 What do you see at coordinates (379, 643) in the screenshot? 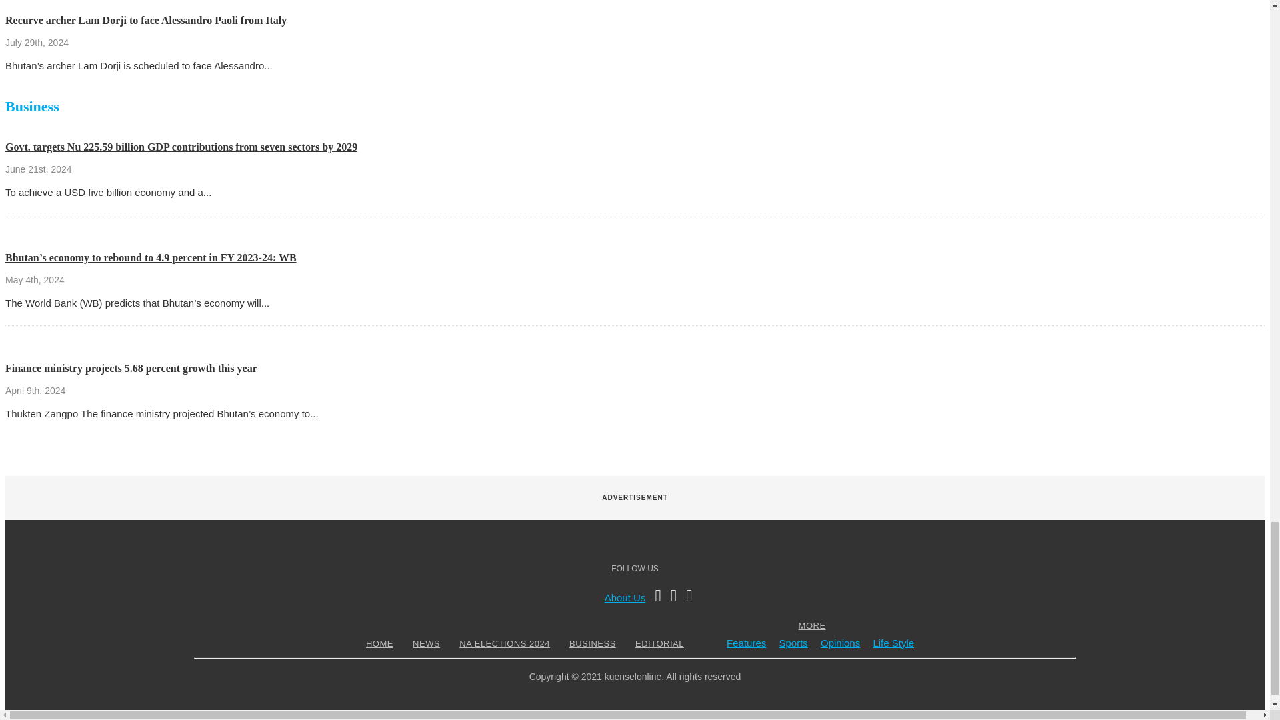
I see `HOME` at bounding box center [379, 643].